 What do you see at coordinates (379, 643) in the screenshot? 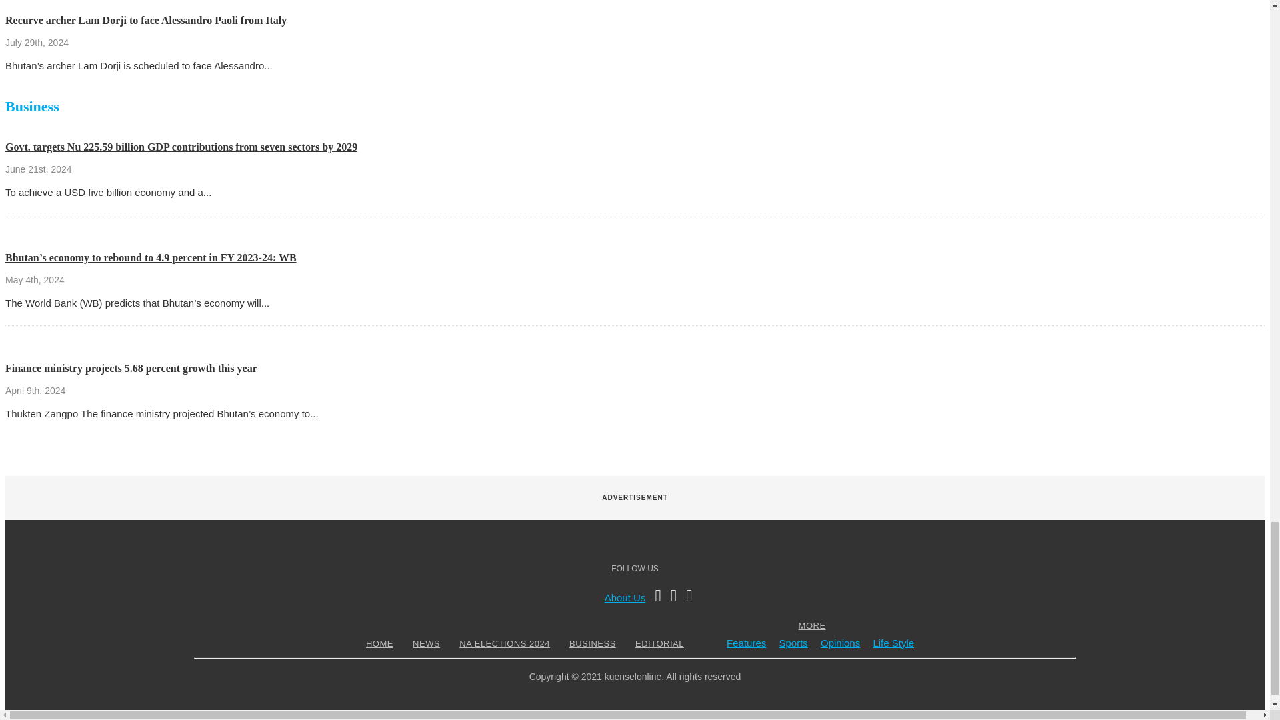
I see `HOME` at bounding box center [379, 643].